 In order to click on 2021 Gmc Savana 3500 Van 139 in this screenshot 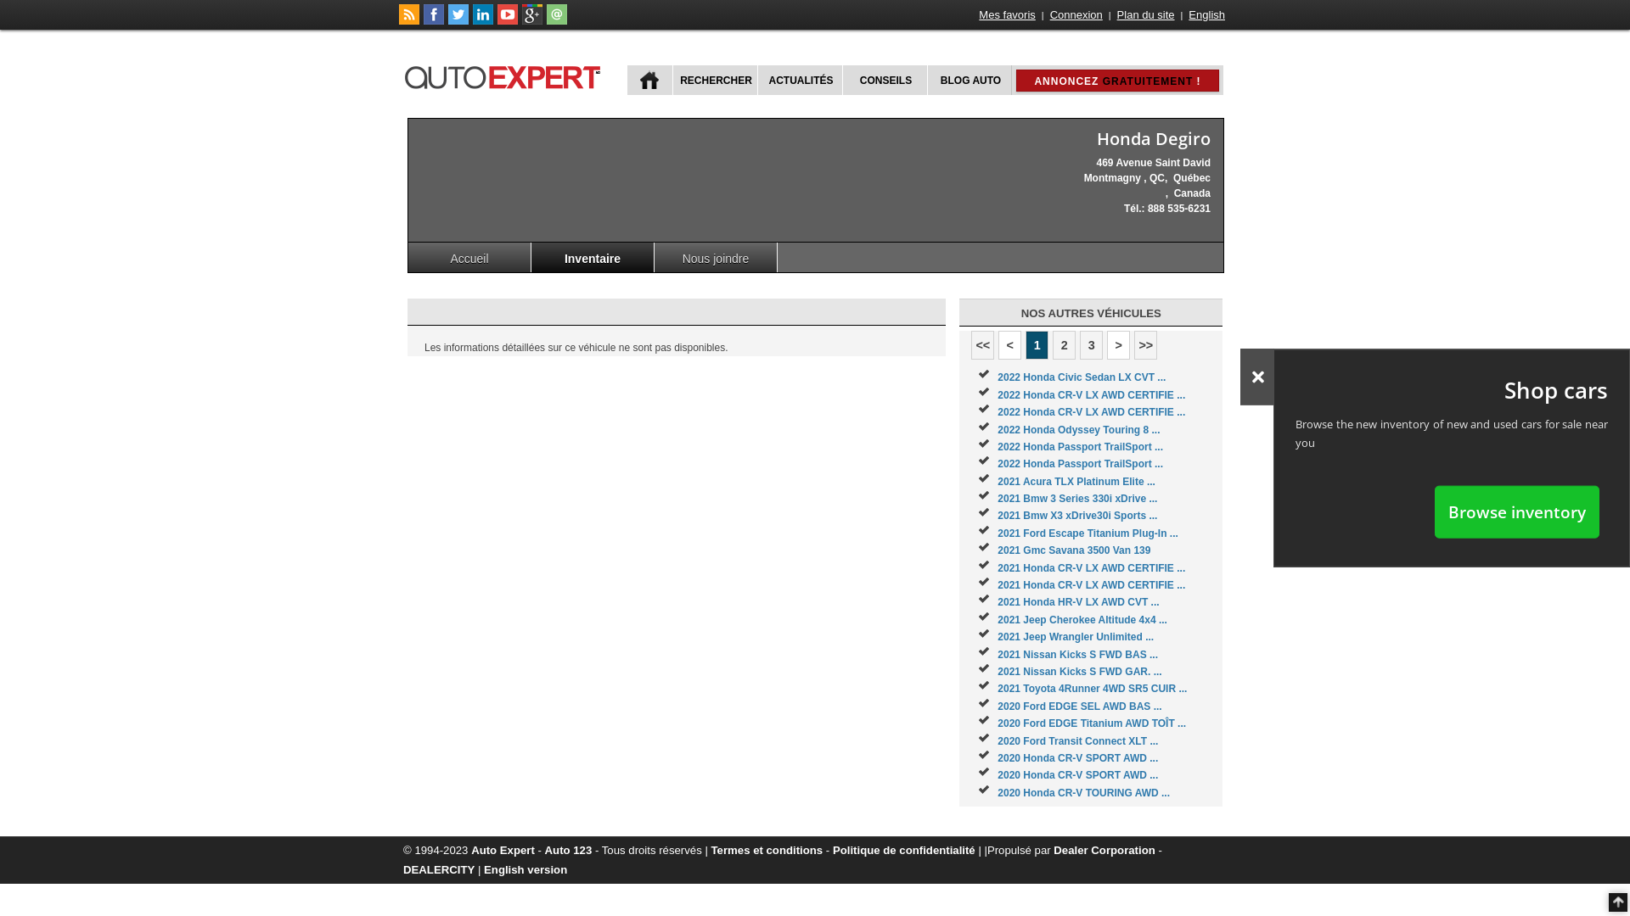, I will do `click(1074, 550)`.